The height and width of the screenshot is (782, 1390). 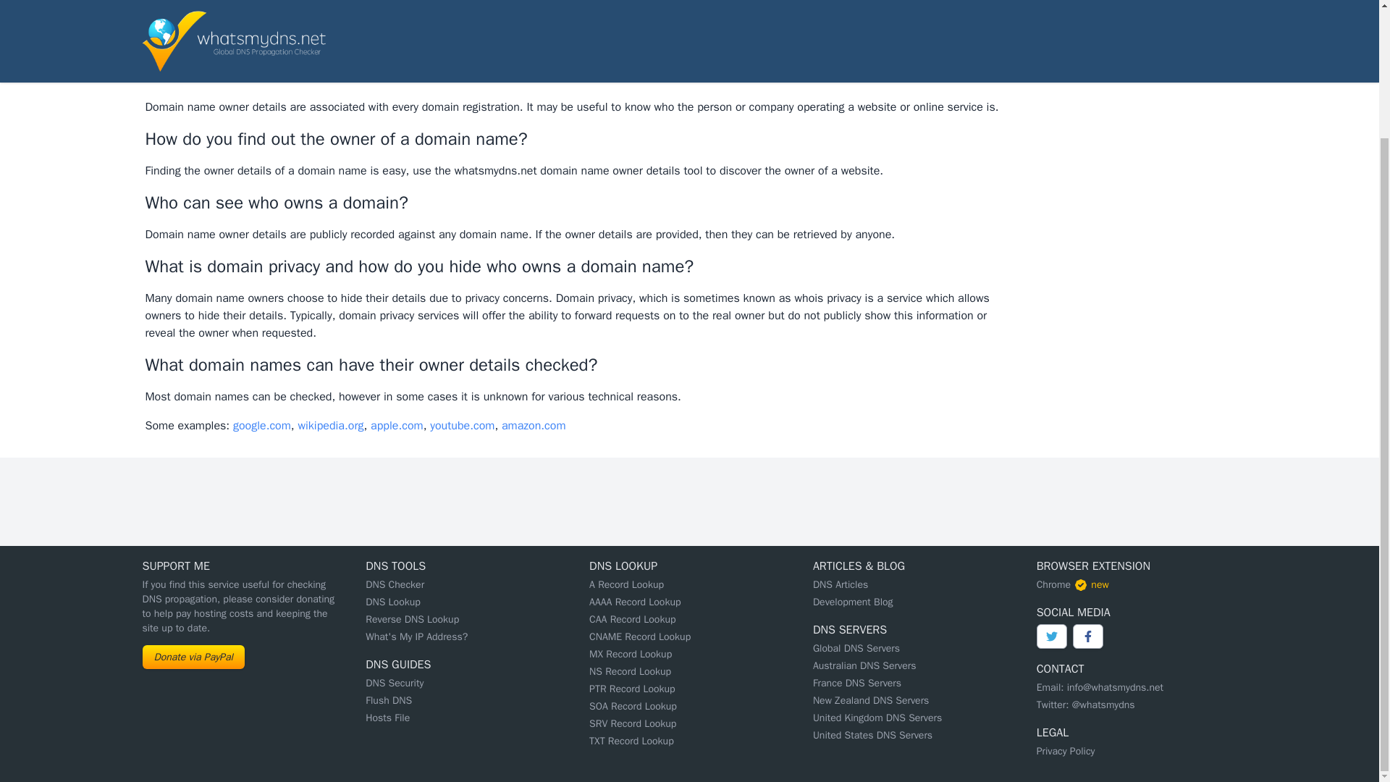 What do you see at coordinates (411, 619) in the screenshot?
I see `Reverse DNS Lookup` at bounding box center [411, 619].